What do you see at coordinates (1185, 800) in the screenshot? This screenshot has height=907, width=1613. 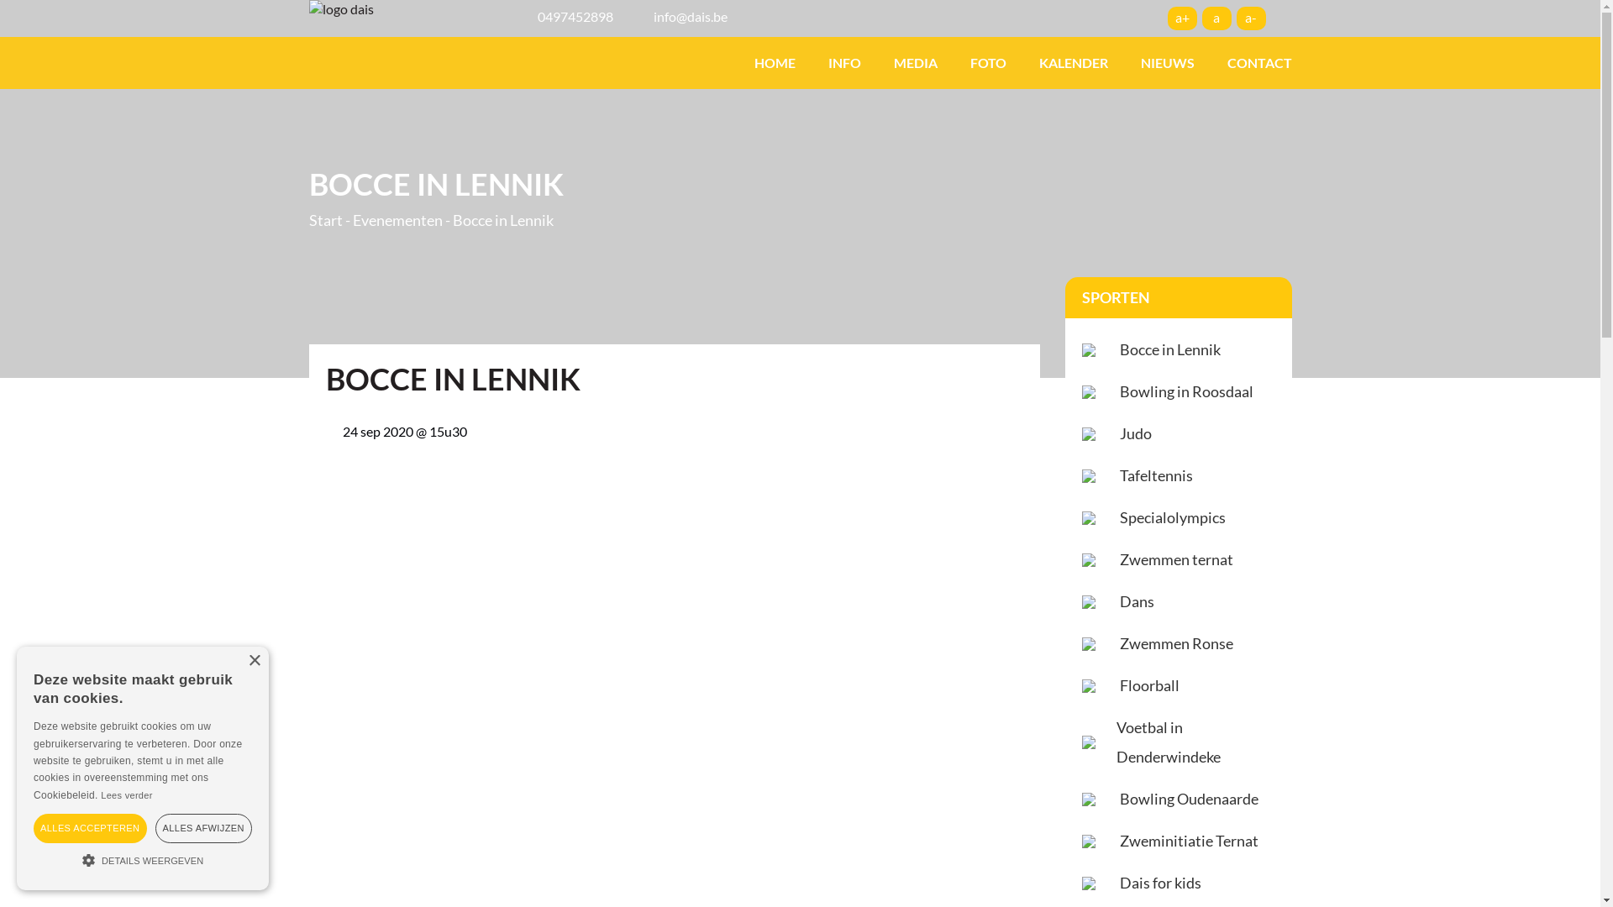 I see `Bowling Oudenaarde` at bounding box center [1185, 800].